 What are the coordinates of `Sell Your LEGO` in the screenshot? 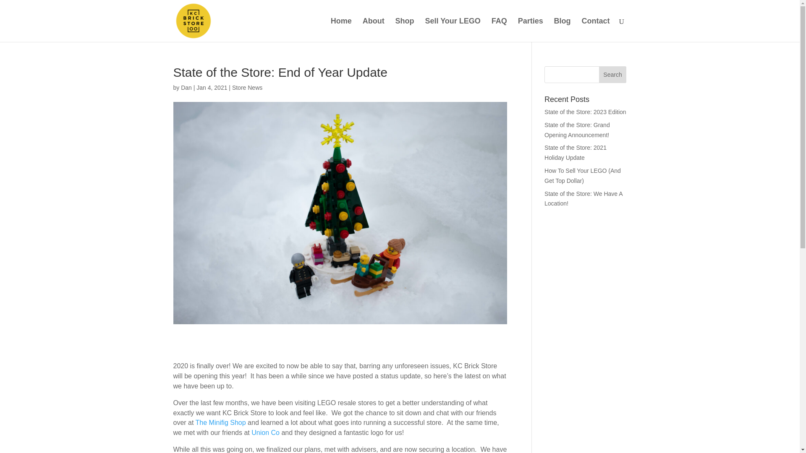 It's located at (453, 30).